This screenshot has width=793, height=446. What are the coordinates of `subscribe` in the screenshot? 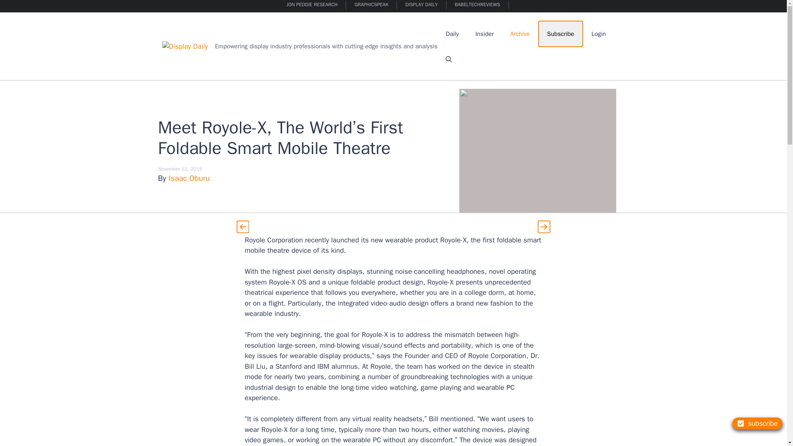 It's located at (757, 423).